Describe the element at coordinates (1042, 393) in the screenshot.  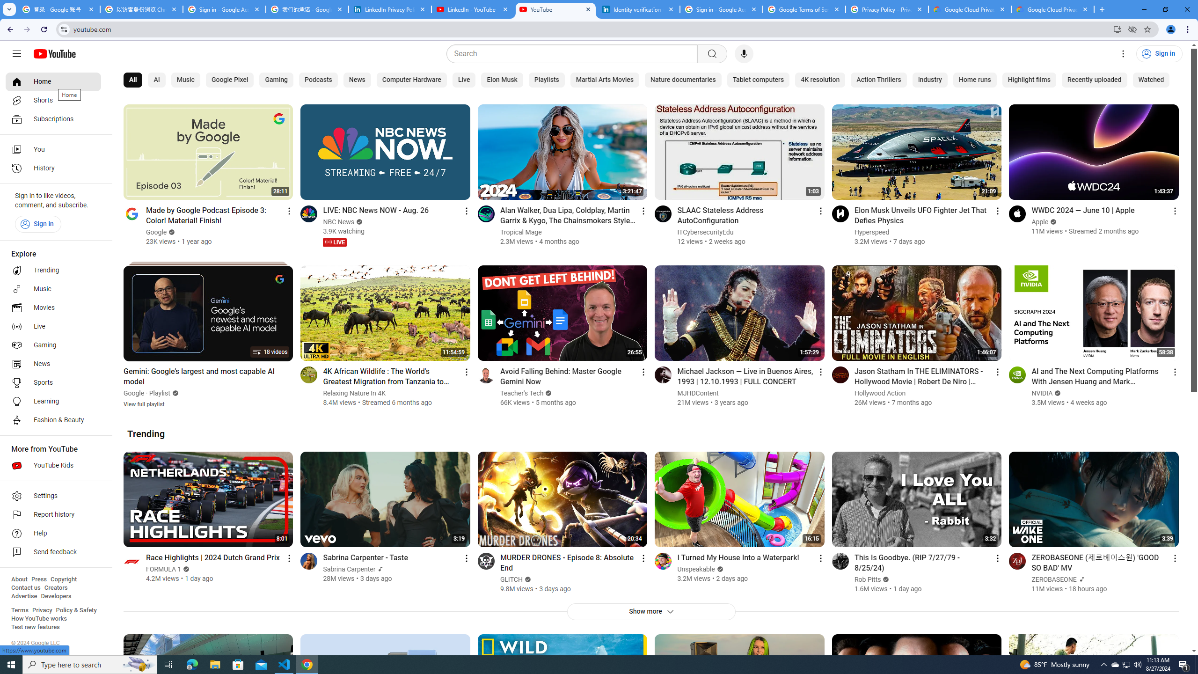
I see `NVIDIA` at that location.